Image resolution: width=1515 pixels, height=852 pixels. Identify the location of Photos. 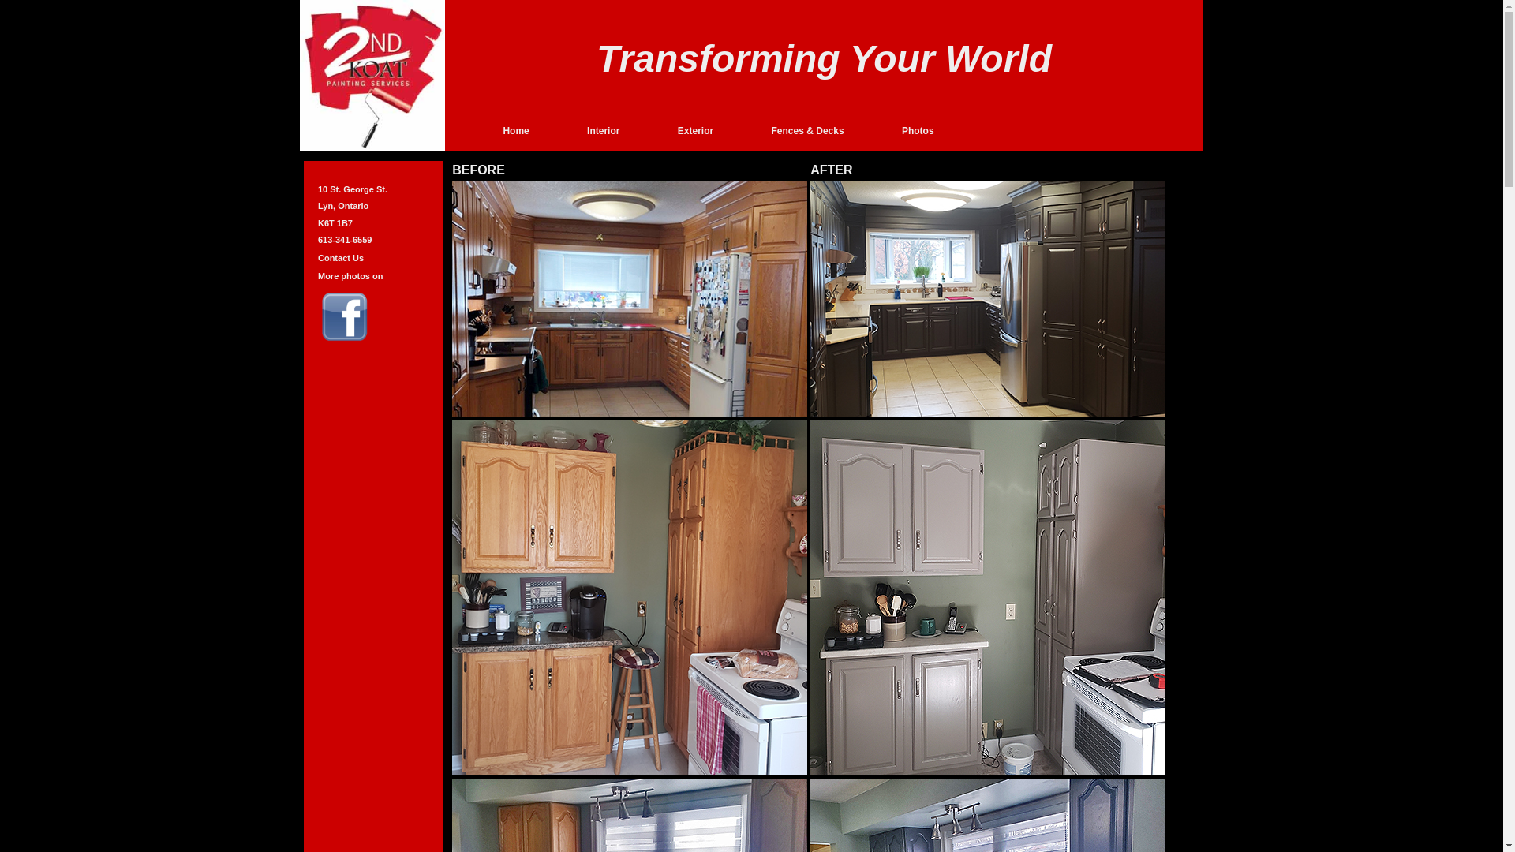
(918, 131).